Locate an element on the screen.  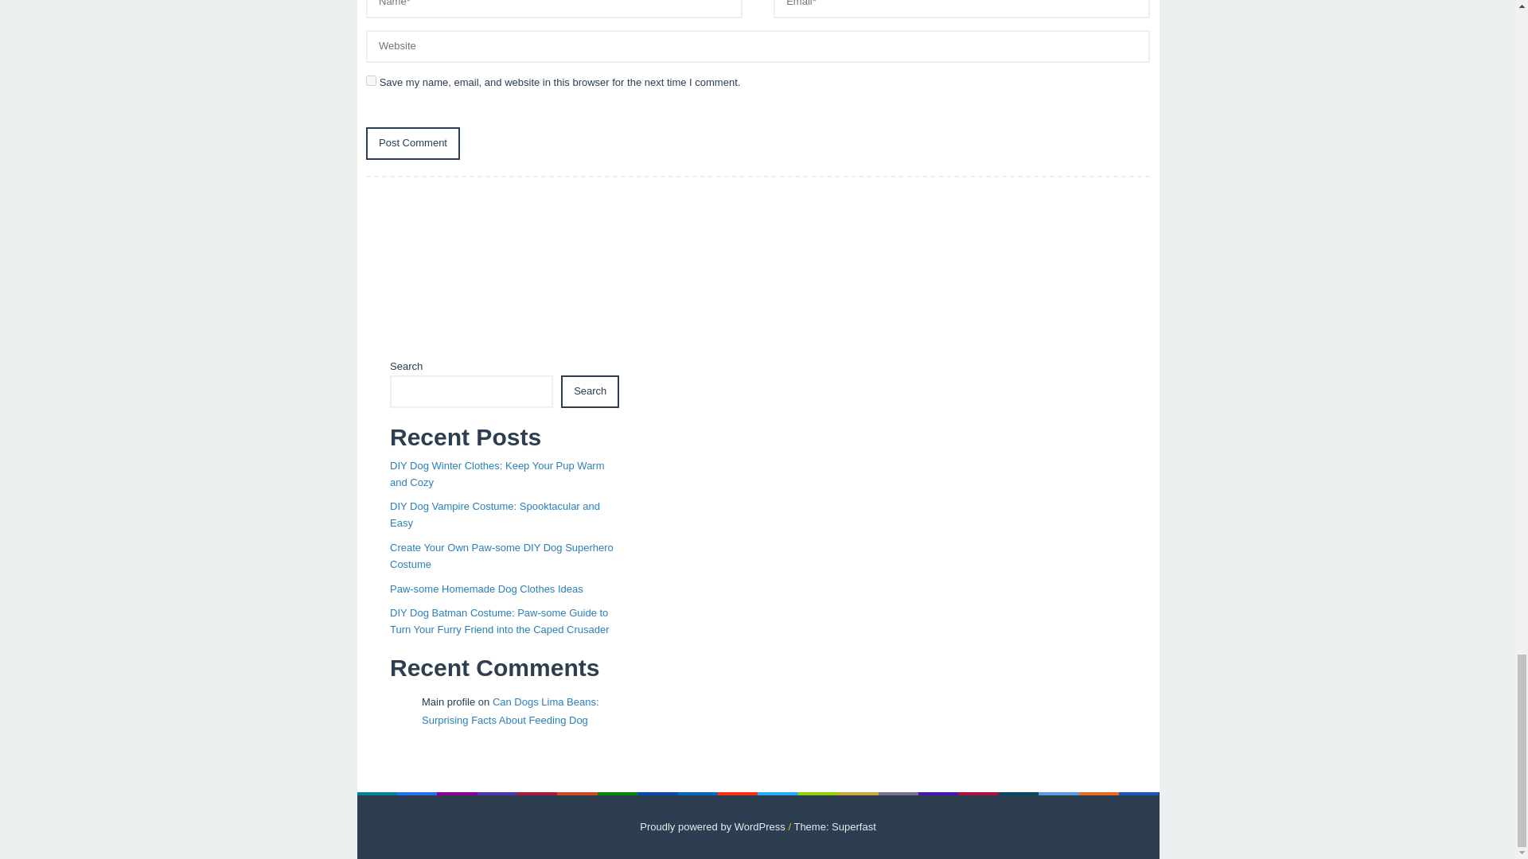
Post Comment is located at coordinates (412, 143).